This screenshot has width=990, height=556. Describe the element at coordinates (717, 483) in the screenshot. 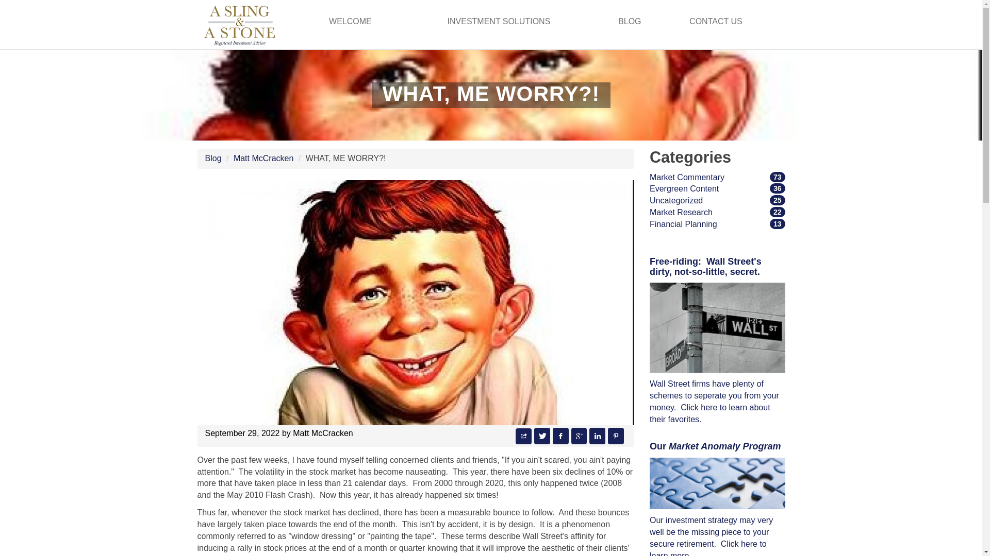

I see `BLOG` at that location.